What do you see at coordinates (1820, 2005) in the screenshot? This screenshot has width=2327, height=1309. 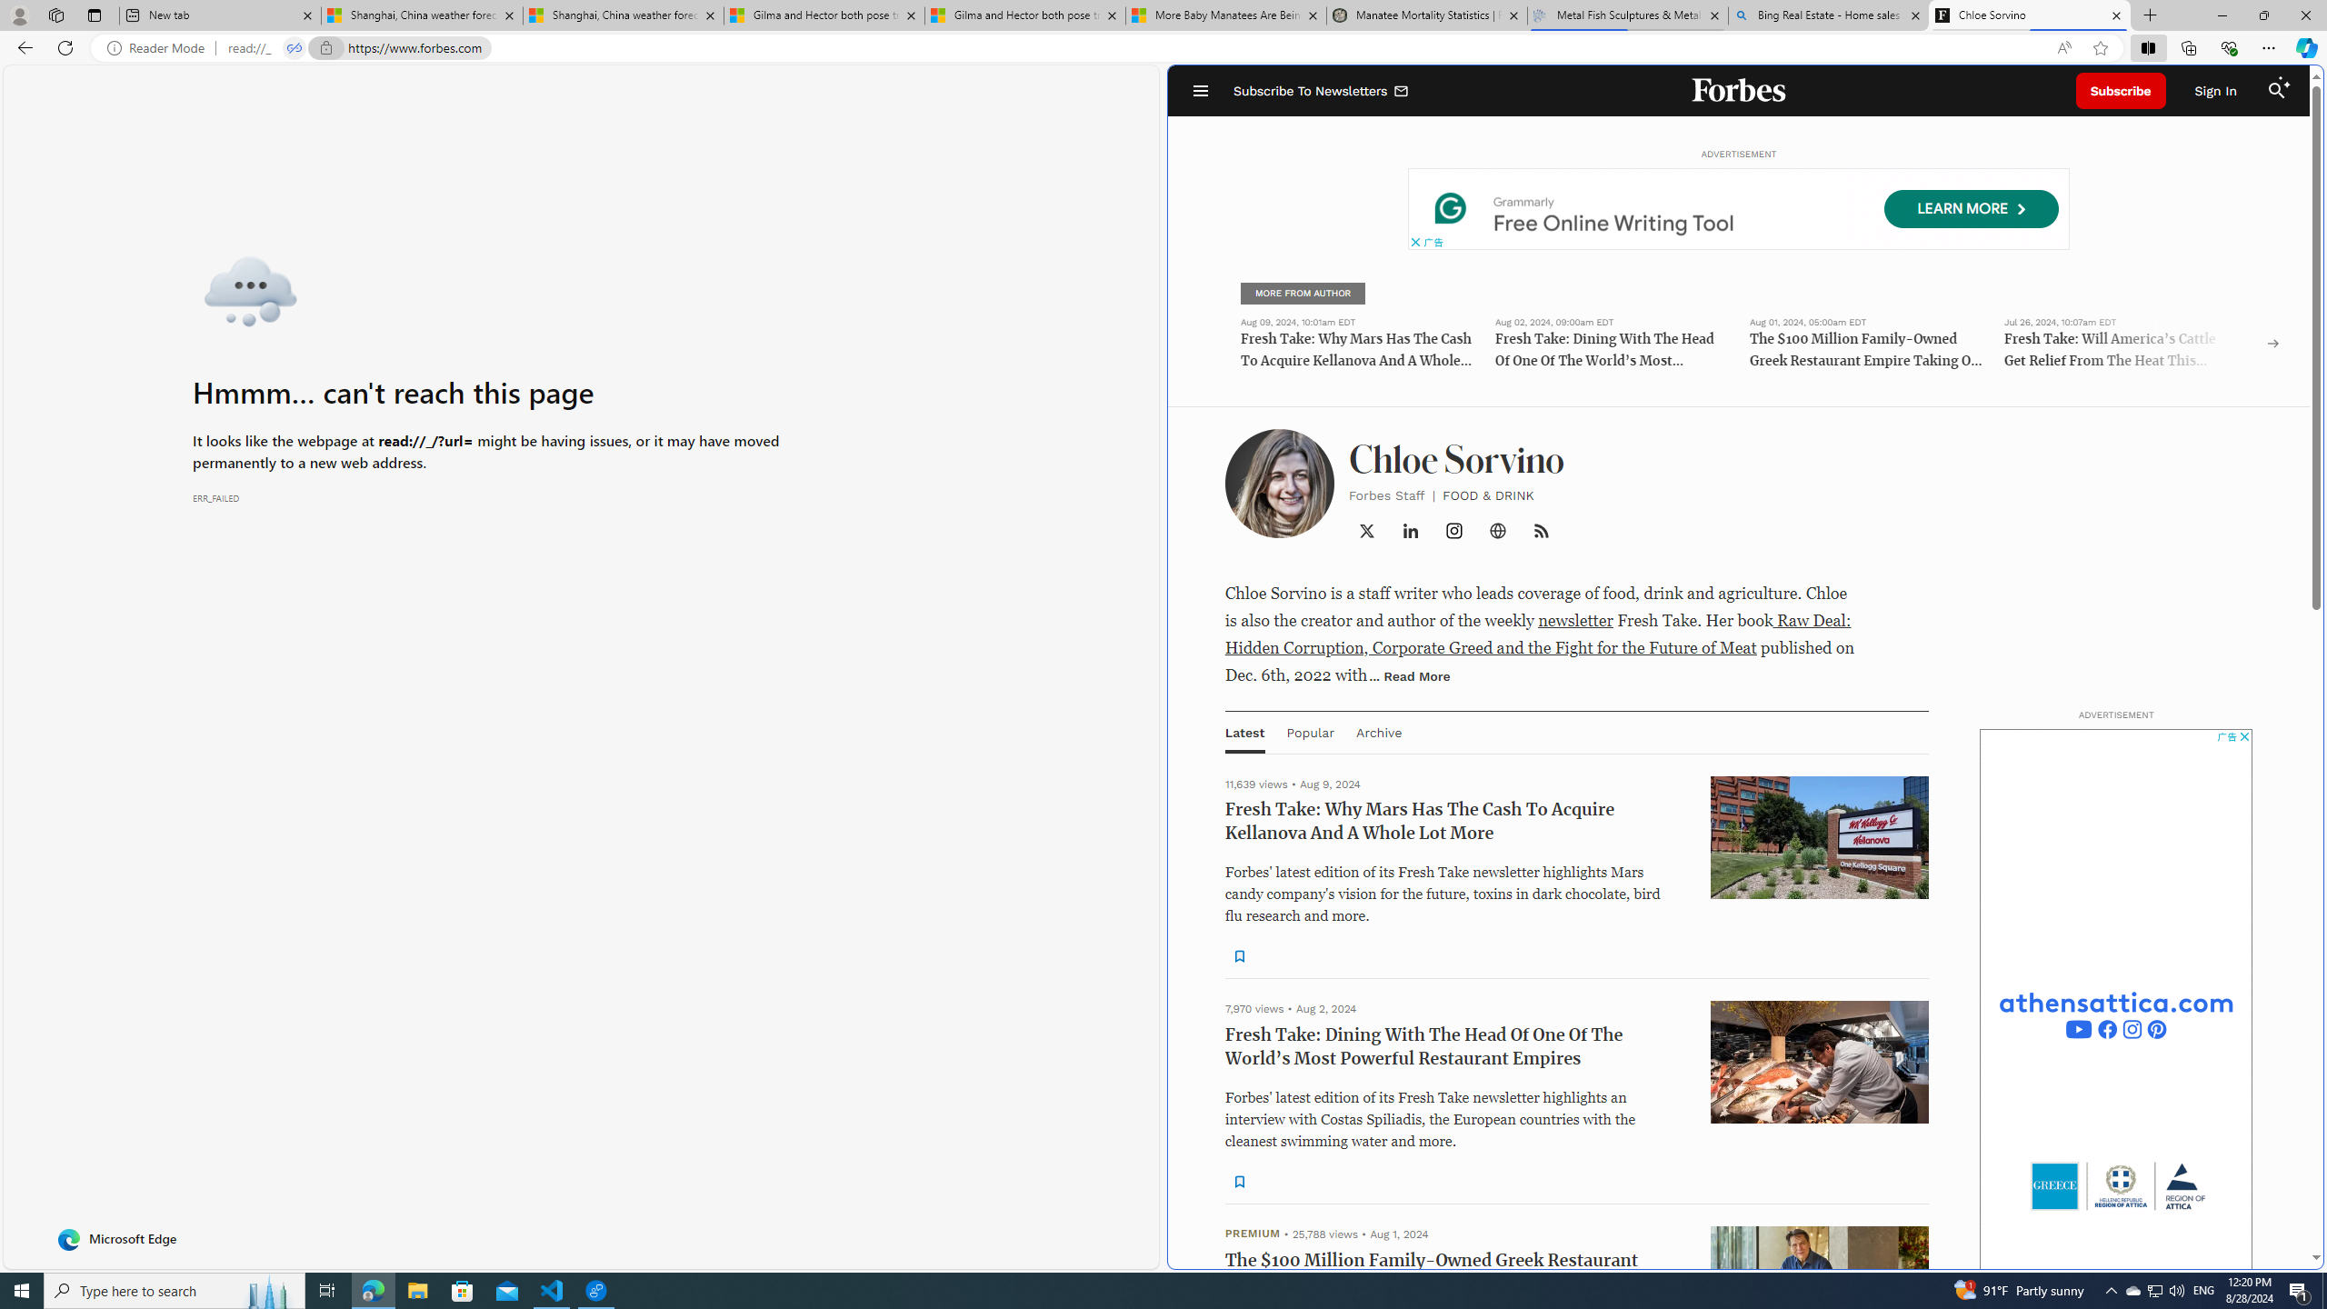 I see `article image` at bounding box center [1820, 2005].